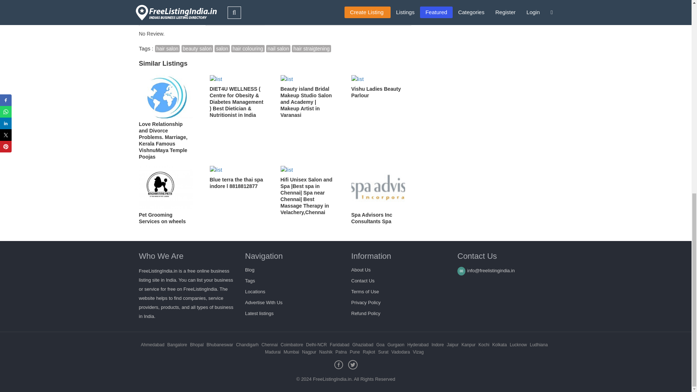 The image size is (697, 392). What do you see at coordinates (366, 313) in the screenshot?
I see `Refund Policy` at bounding box center [366, 313].